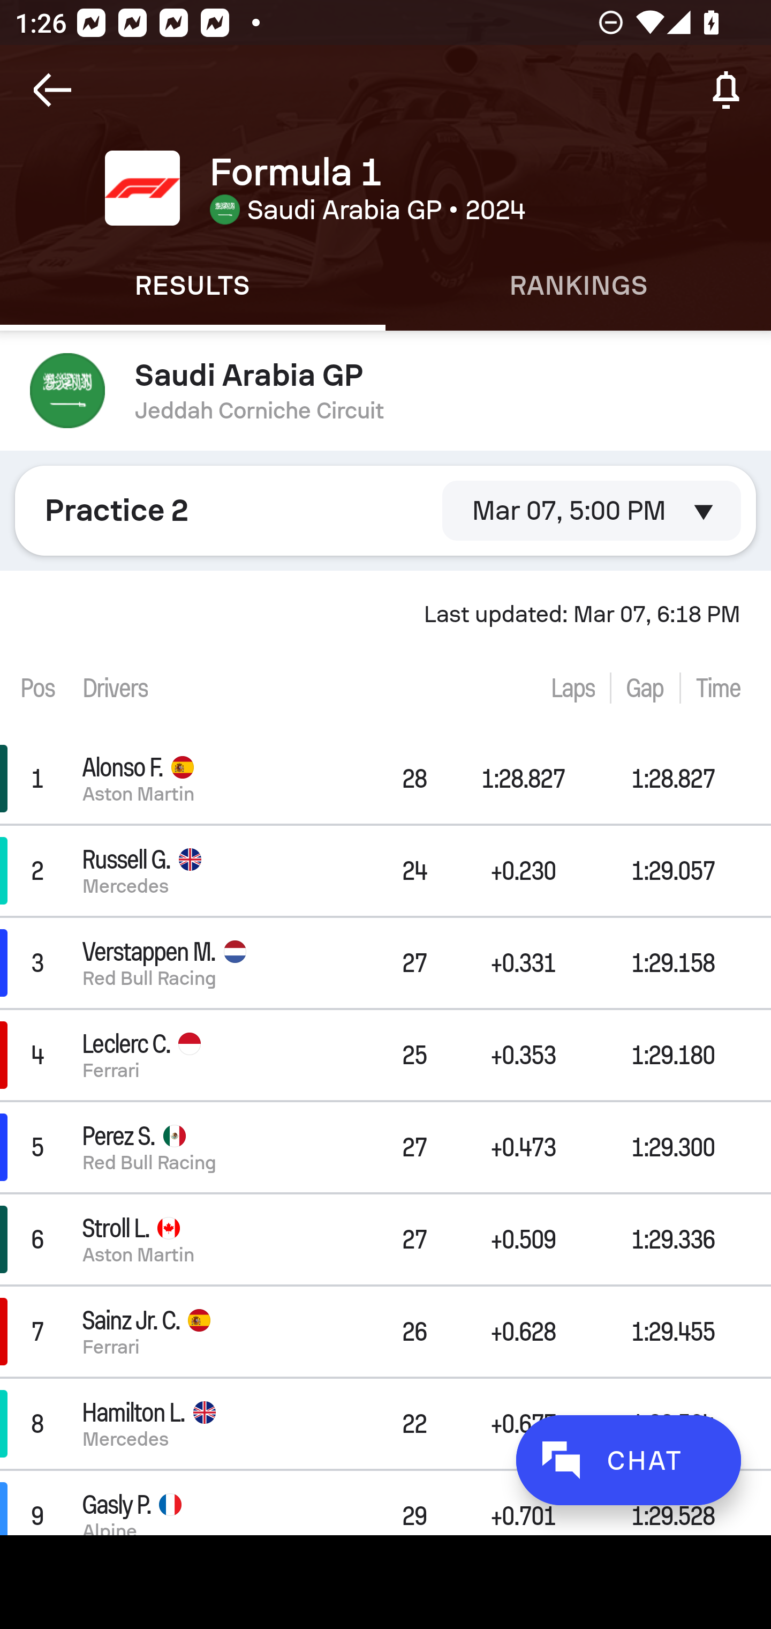 Image resolution: width=771 pixels, height=1629 pixels. What do you see at coordinates (385, 870) in the screenshot?
I see `2 Russell G. Mercedes 24 +0.230 1:29.057` at bounding box center [385, 870].